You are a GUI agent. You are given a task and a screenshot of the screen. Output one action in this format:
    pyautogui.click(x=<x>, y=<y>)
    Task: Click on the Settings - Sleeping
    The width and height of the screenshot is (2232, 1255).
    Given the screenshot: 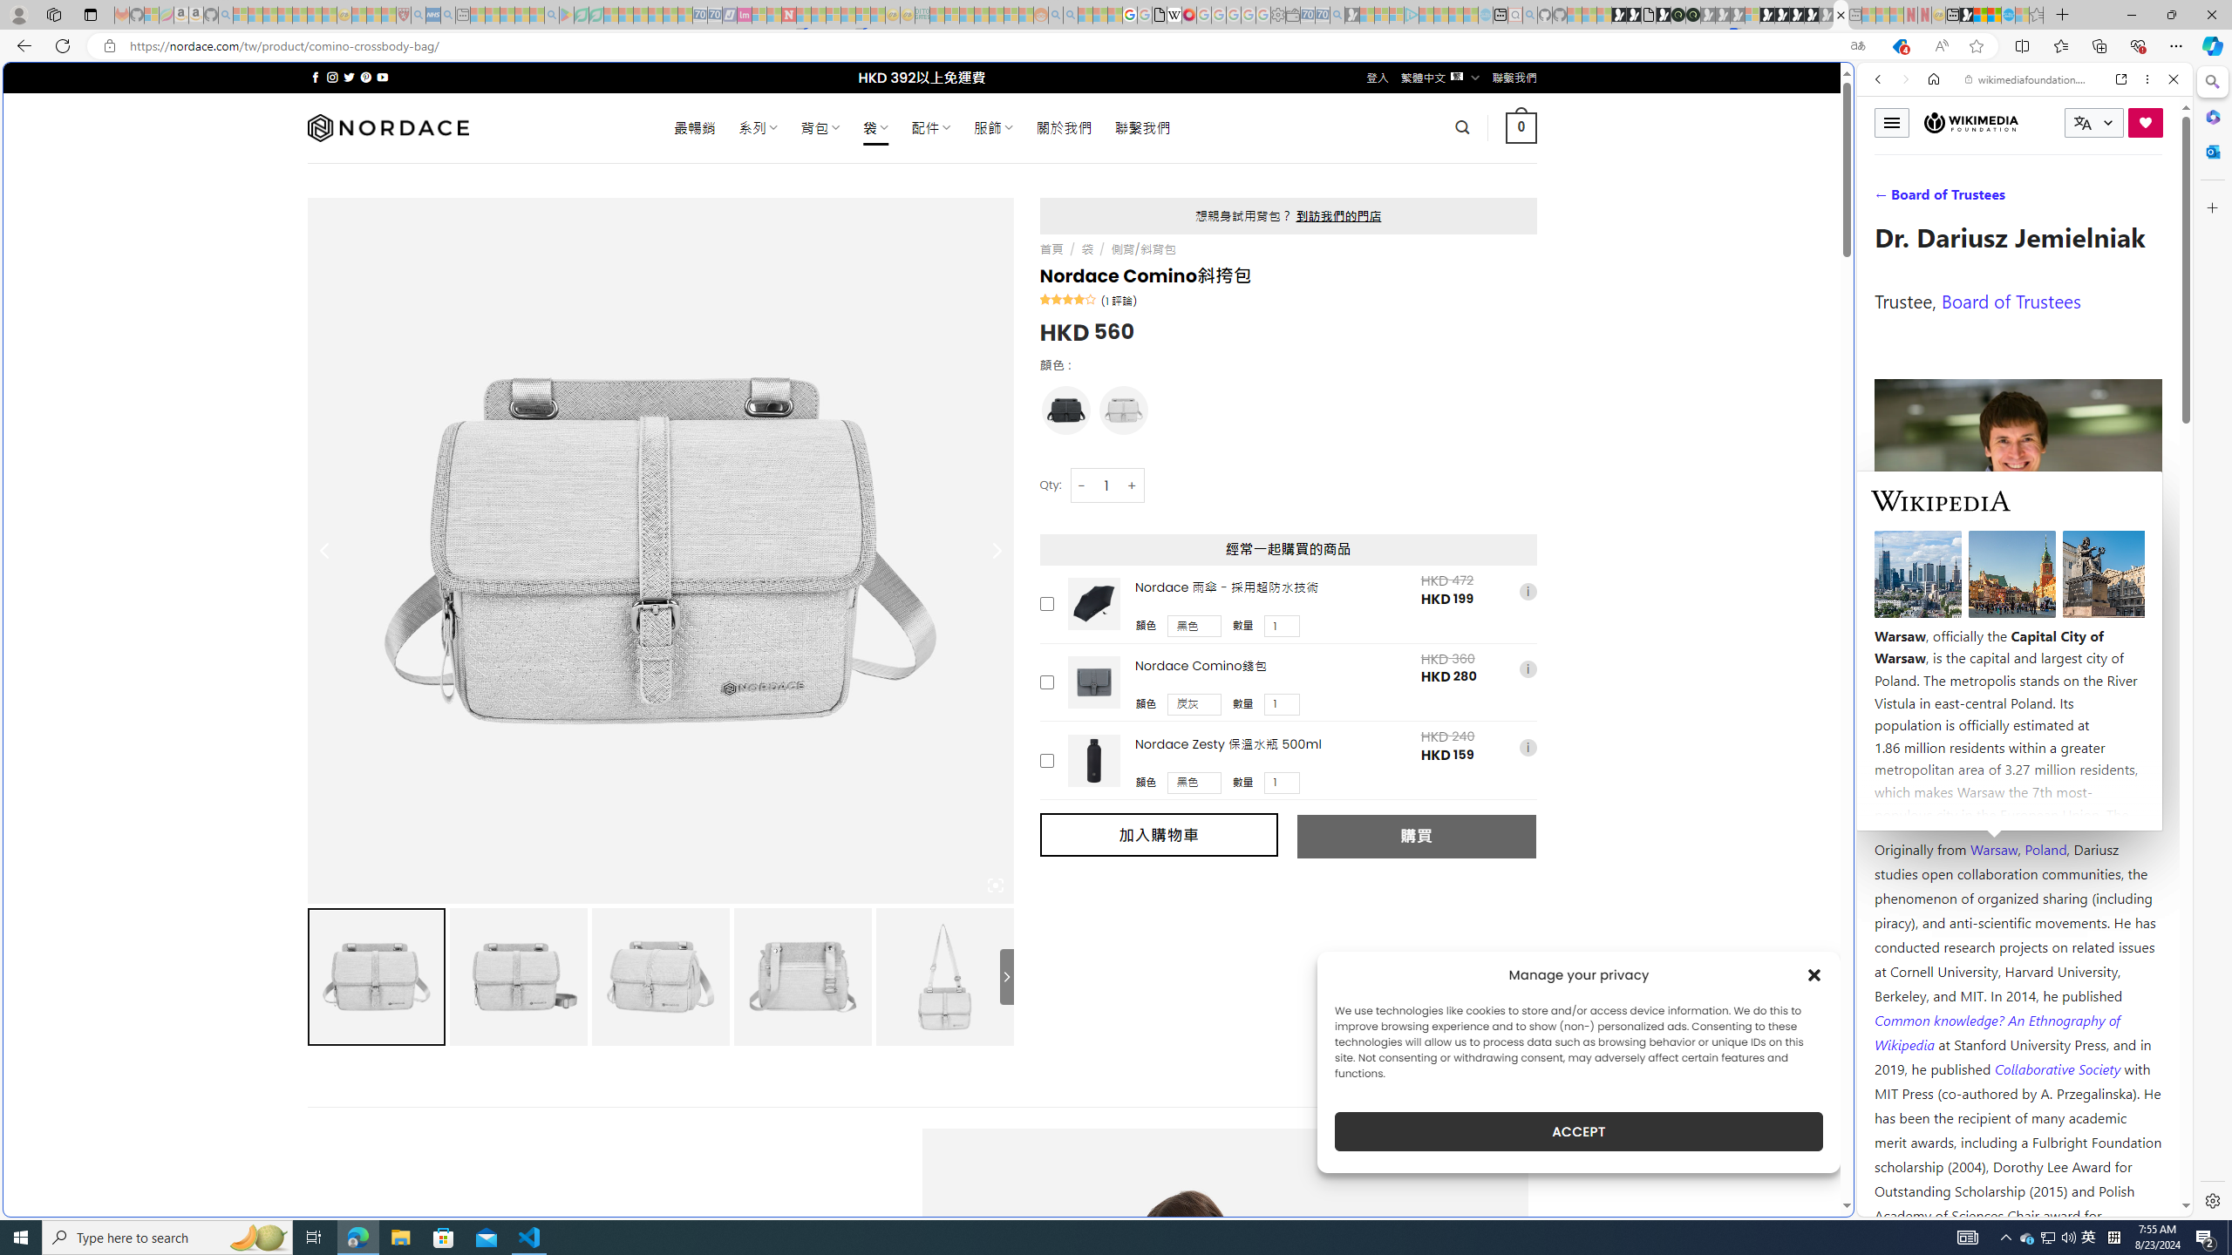 What is the action you would take?
    pyautogui.click(x=1277, y=15)
    